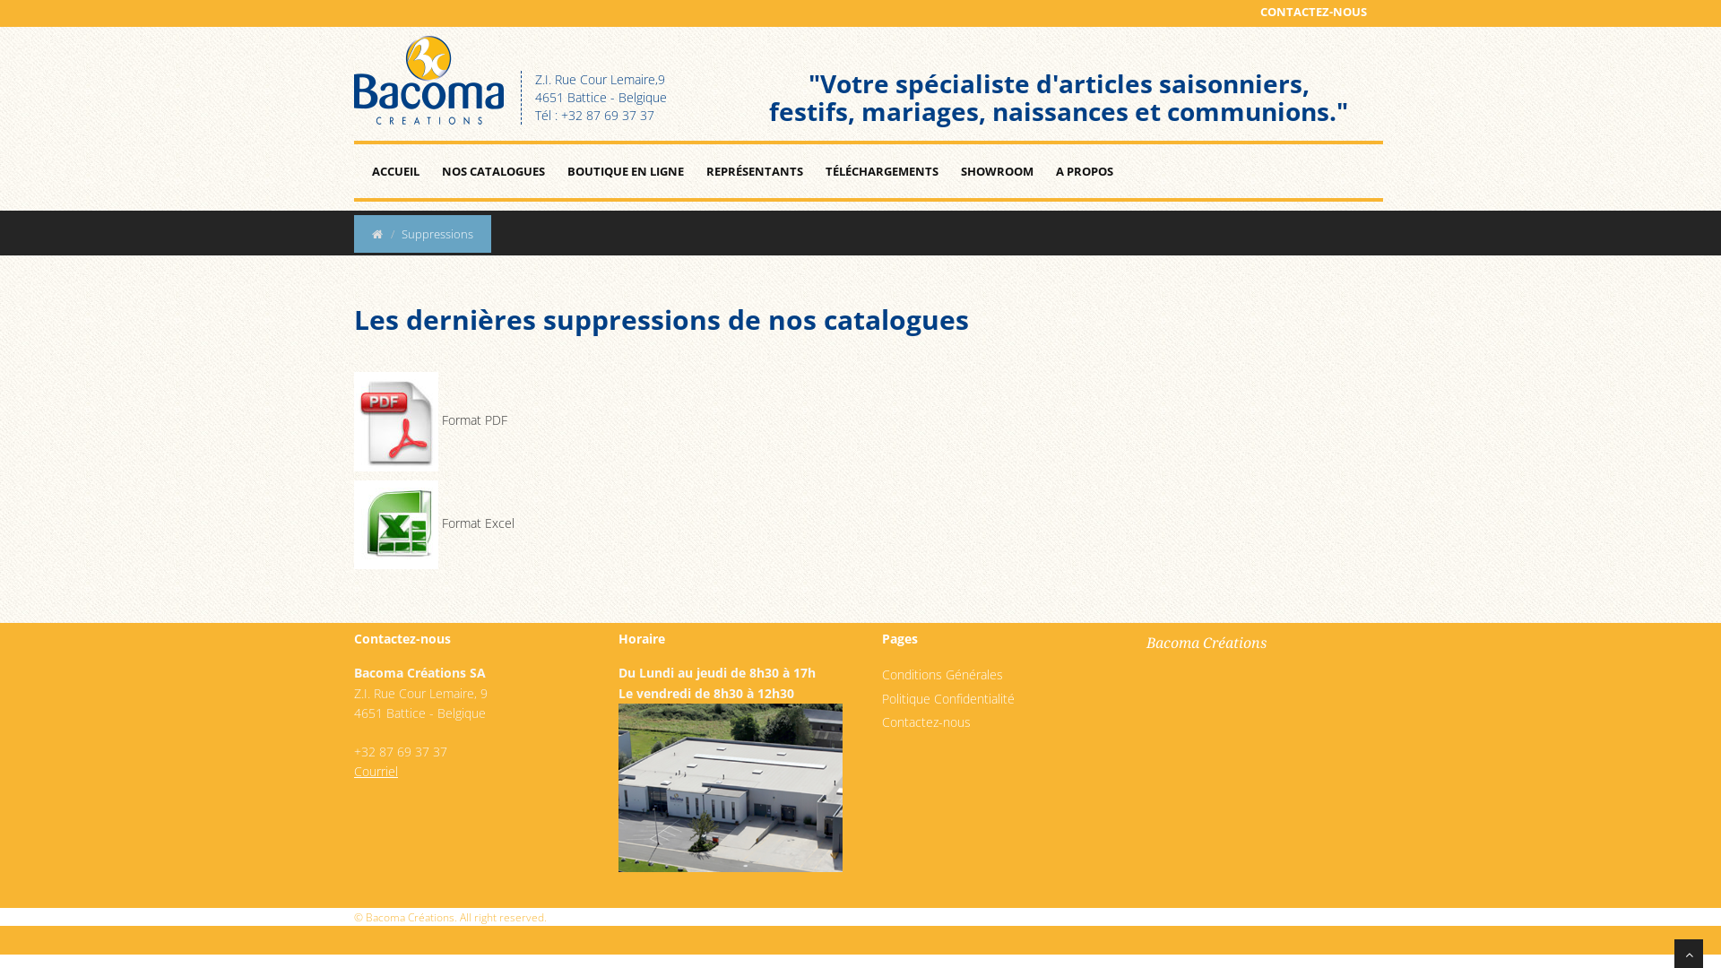  I want to click on SHOWROOM, so click(997, 171).